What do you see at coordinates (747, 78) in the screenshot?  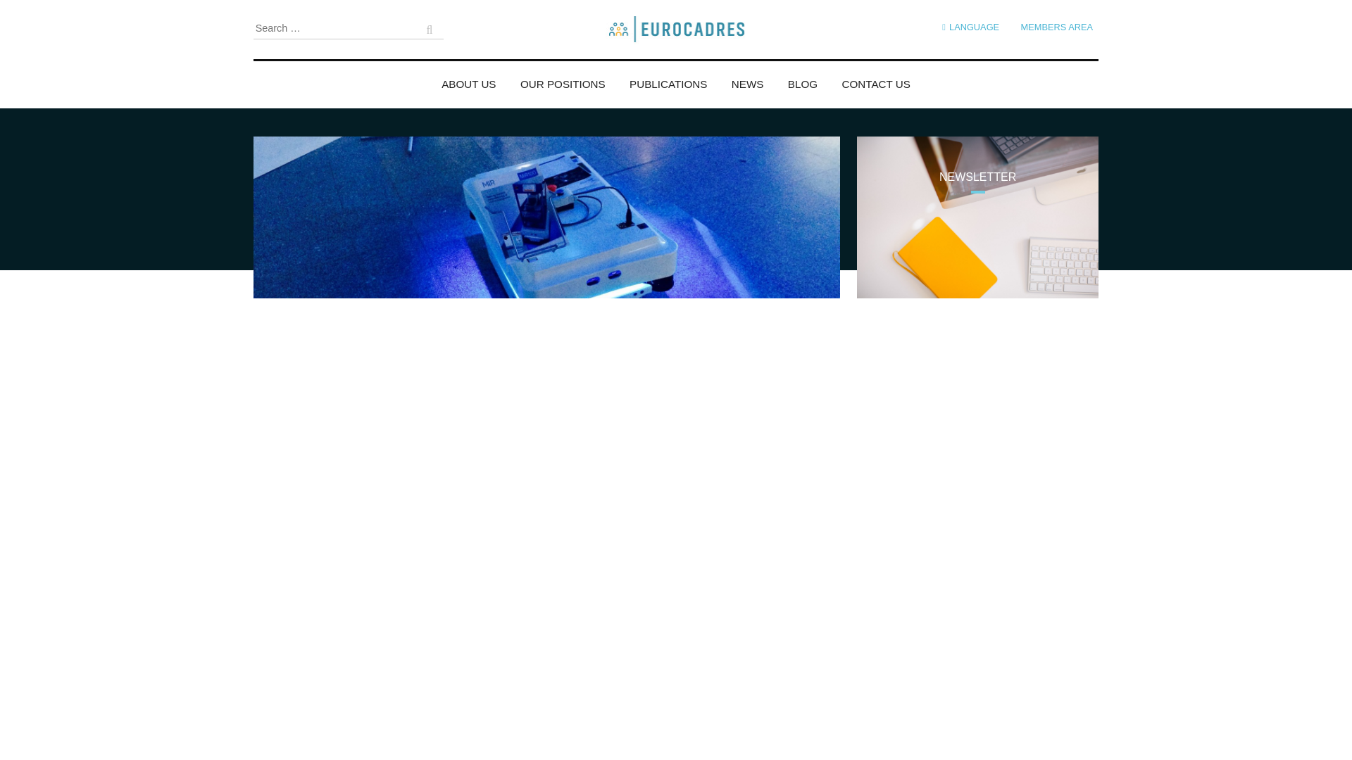 I see `NEWS` at bounding box center [747, 78].